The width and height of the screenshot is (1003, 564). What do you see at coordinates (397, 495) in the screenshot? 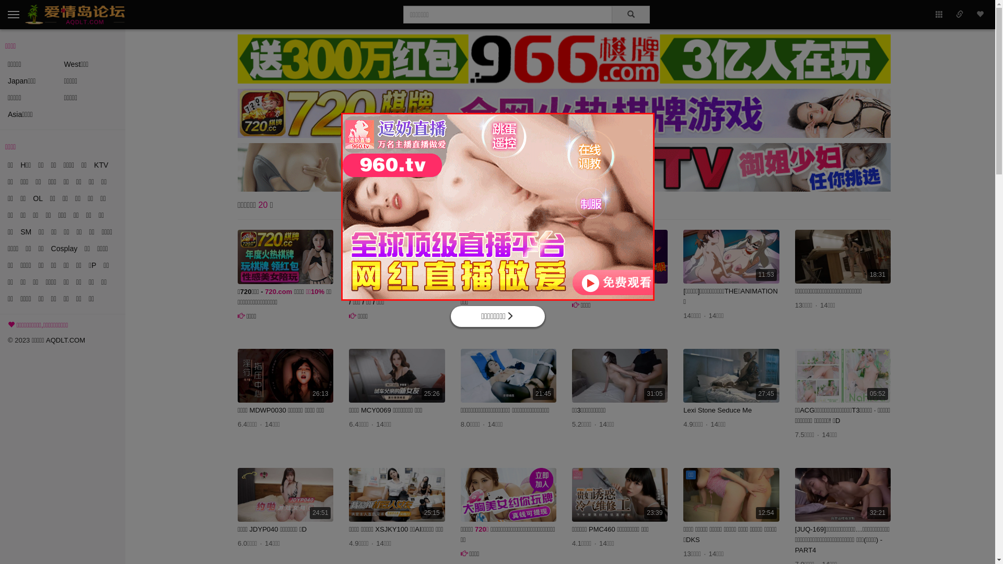
I see `25:15` at bounding box center [397, 495].